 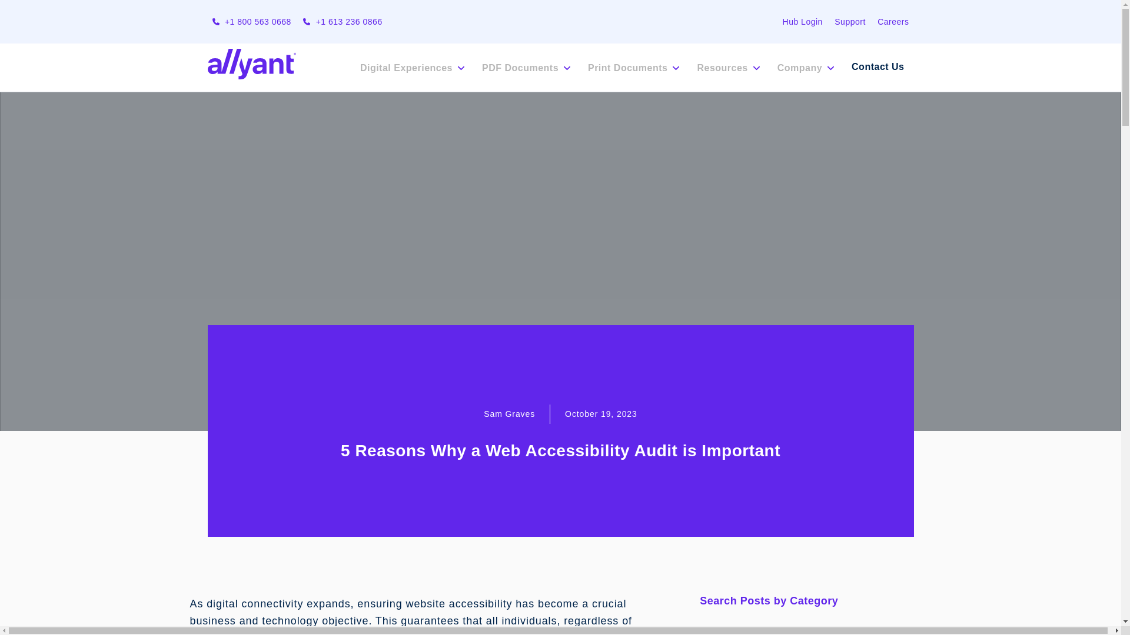 I want to click on PDF Documents, so click(x=525, y=67).